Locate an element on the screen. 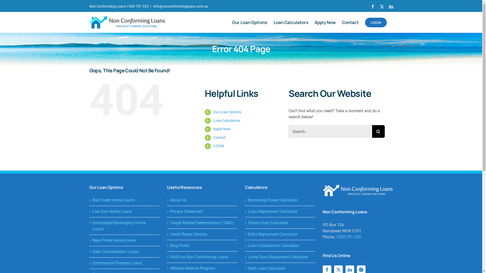  info@nonconformingloans.com.au is located at coordinates (180, 6).